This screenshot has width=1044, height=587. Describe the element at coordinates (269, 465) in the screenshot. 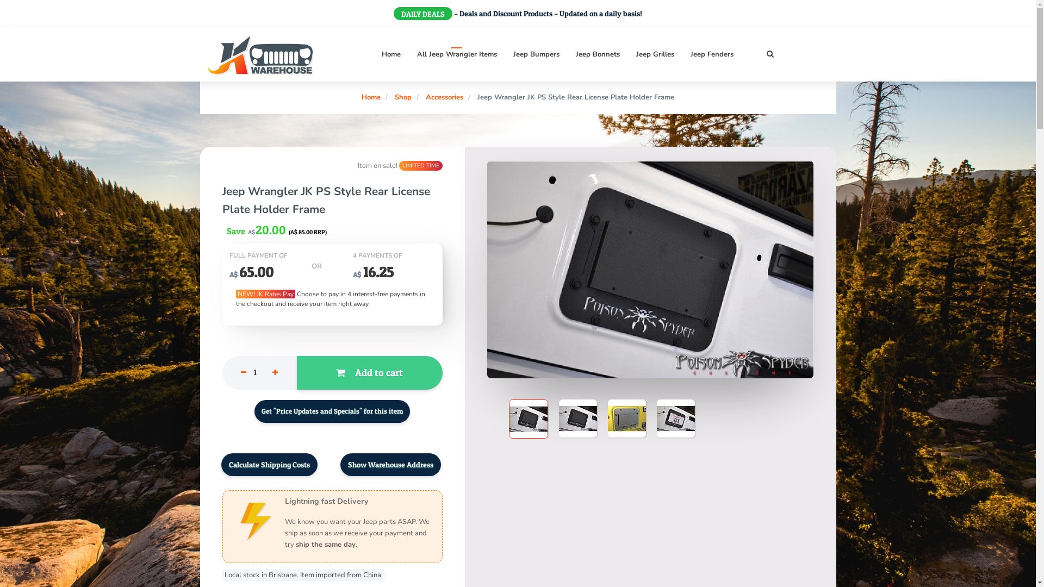

I see `Calculate Shipping Costs` at that location.